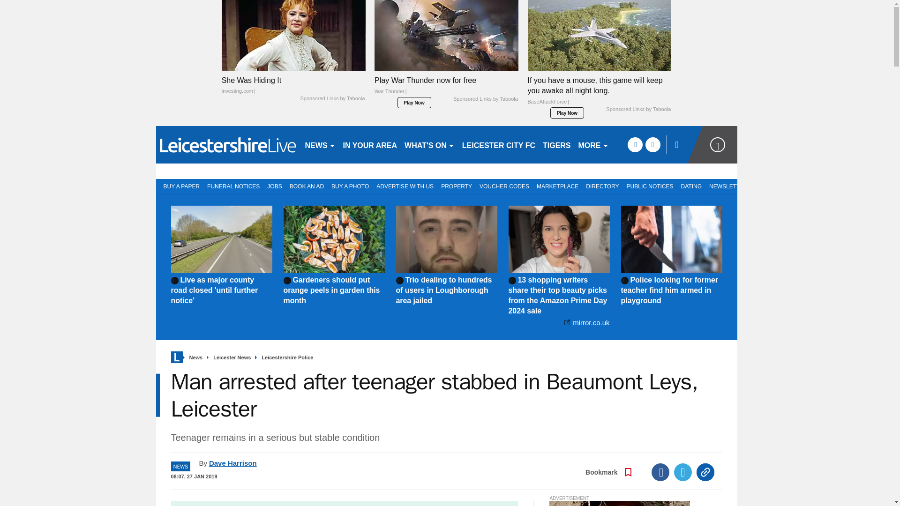 The width and height of the screenshot is (900, 506). I want to click on Sponsored Links by Taboola, so click(638, 109).